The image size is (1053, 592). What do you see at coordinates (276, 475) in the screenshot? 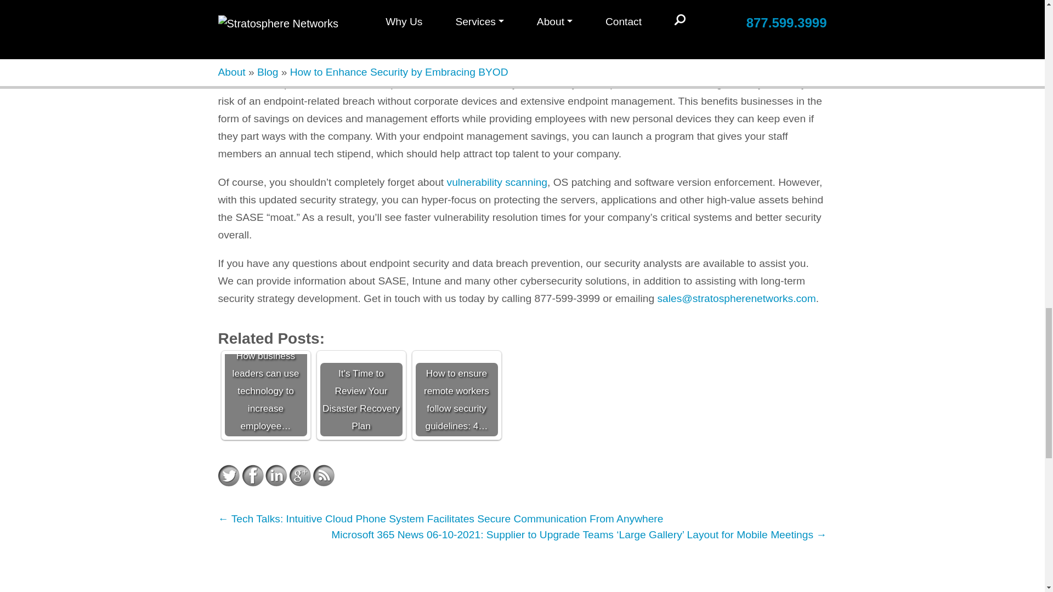
I see `Send to linkedin` at bounding box center [276, 475].